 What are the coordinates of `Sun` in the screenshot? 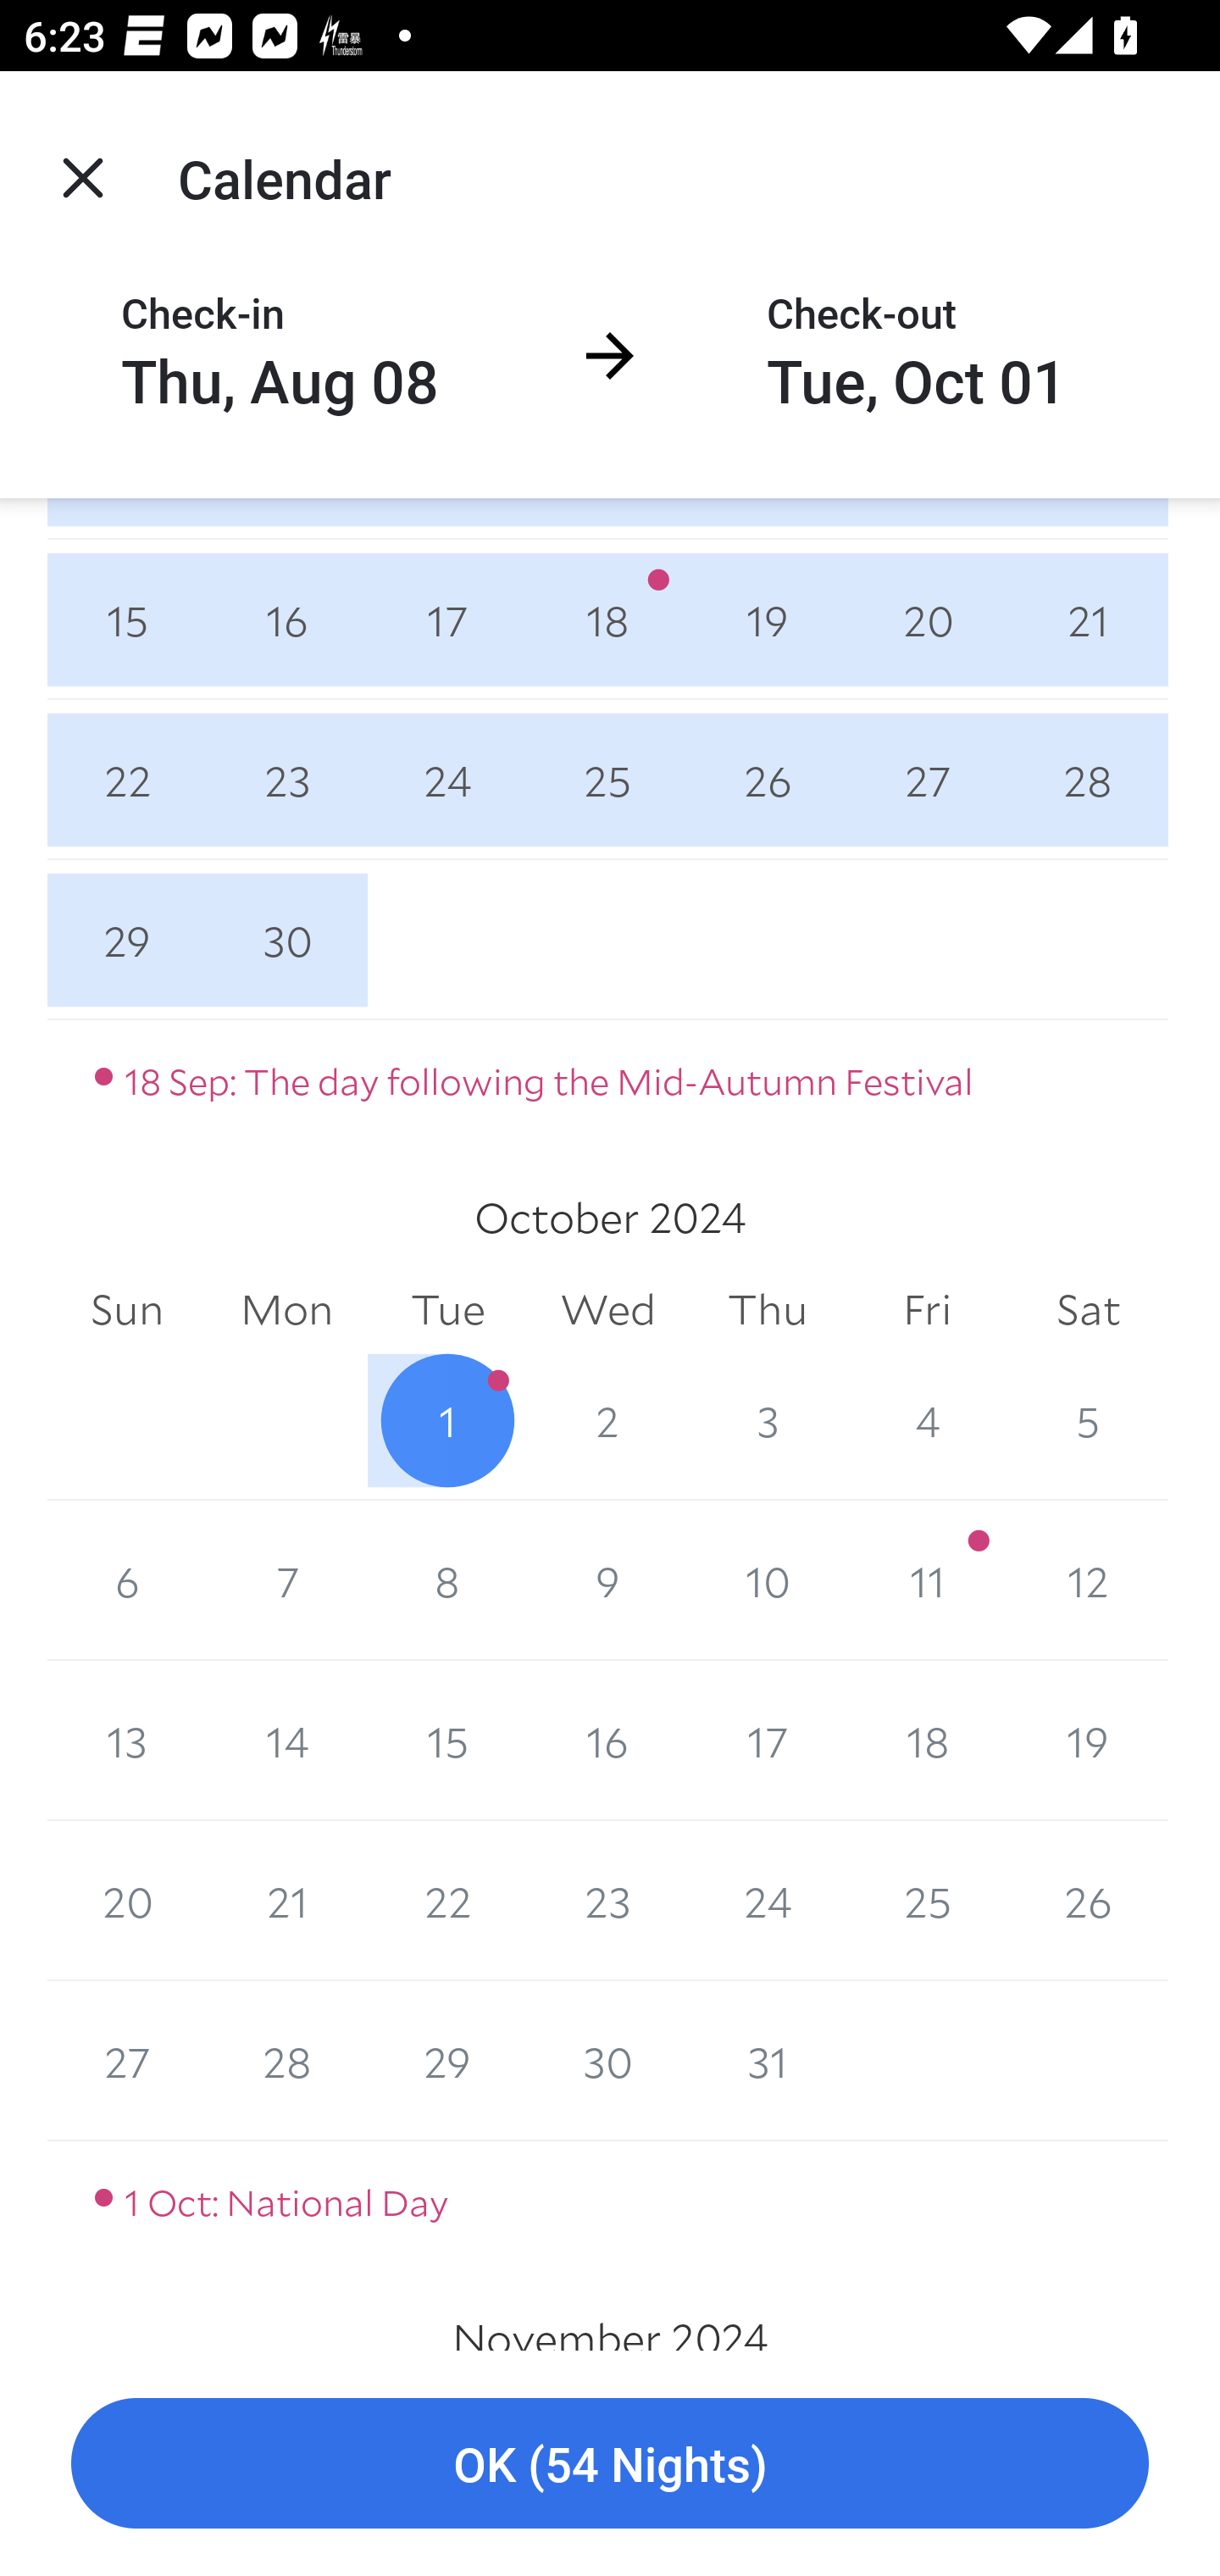 It's located at (127, 1309).